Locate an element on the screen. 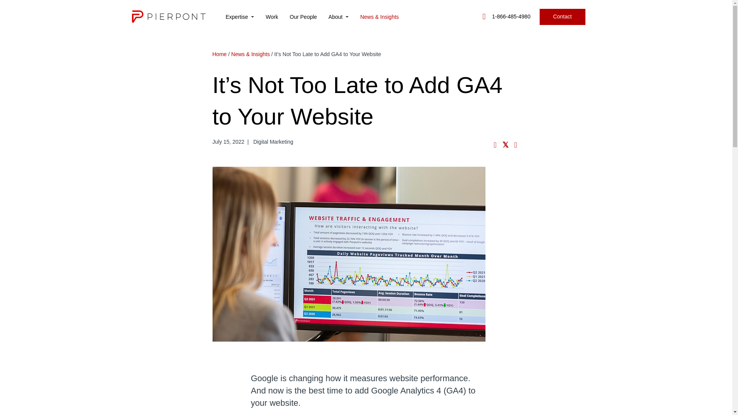 The width and height of the screenshot is (738, 415).  1-866-485-4980 is located at coordinates (507, 16).